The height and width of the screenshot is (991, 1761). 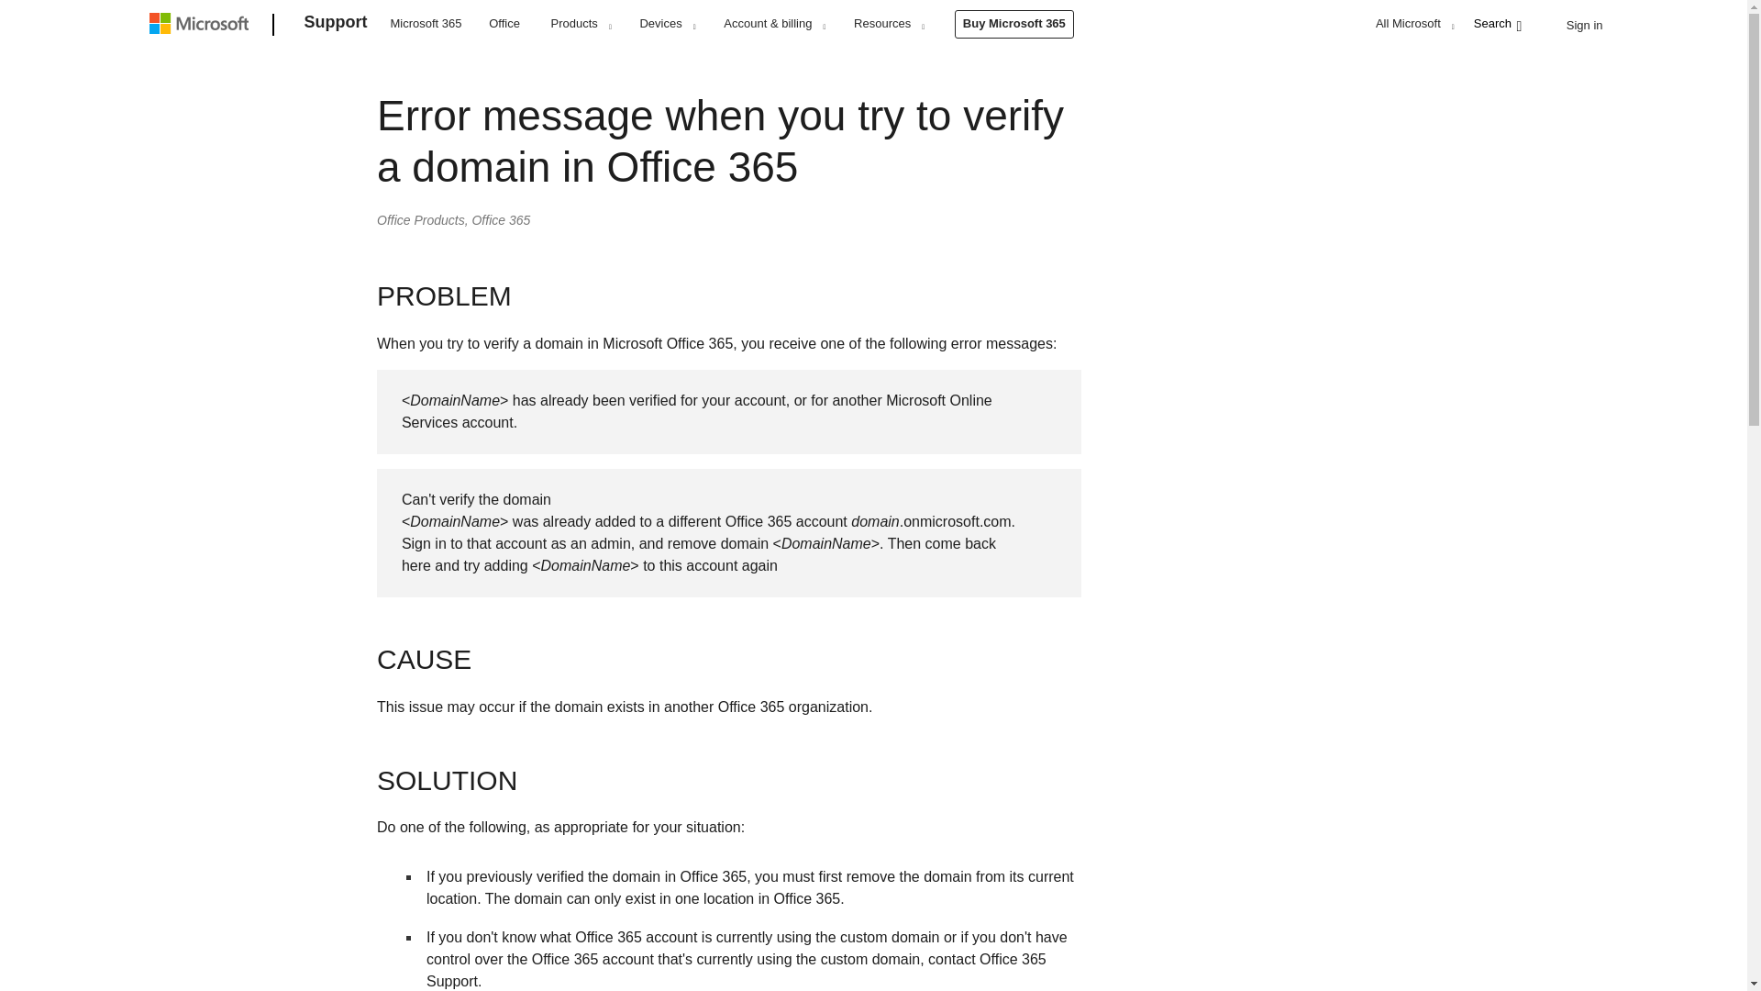 What do you see at coordinates (202, 26) in the screenshot?
I see `Microsoft` at bounding box center [202, 26].